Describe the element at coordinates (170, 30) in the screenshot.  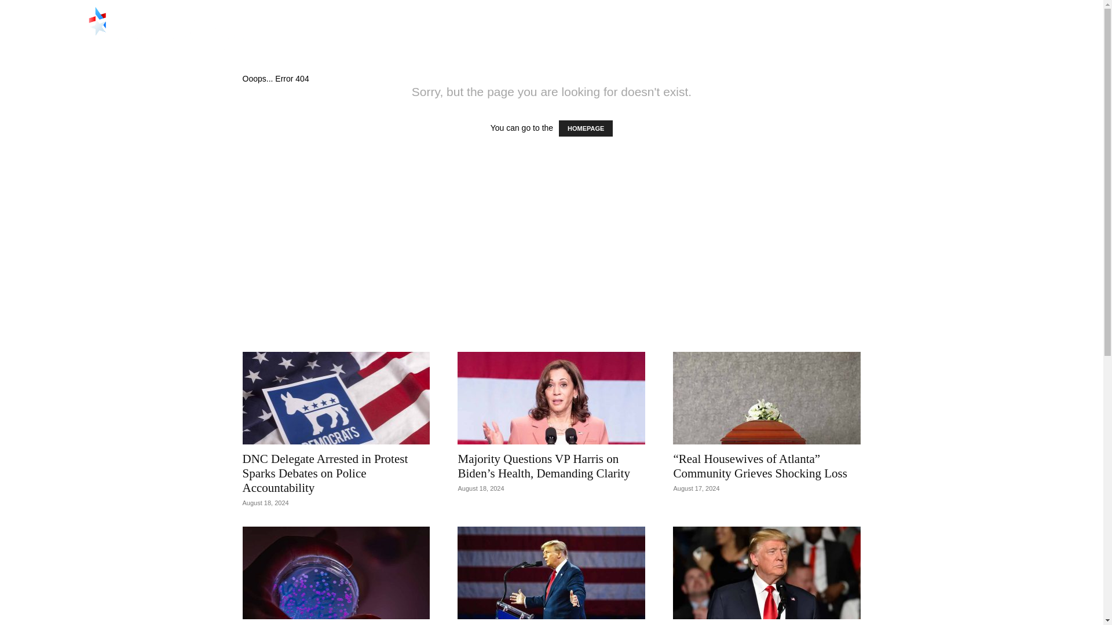
I see `Republican Press` at that location.